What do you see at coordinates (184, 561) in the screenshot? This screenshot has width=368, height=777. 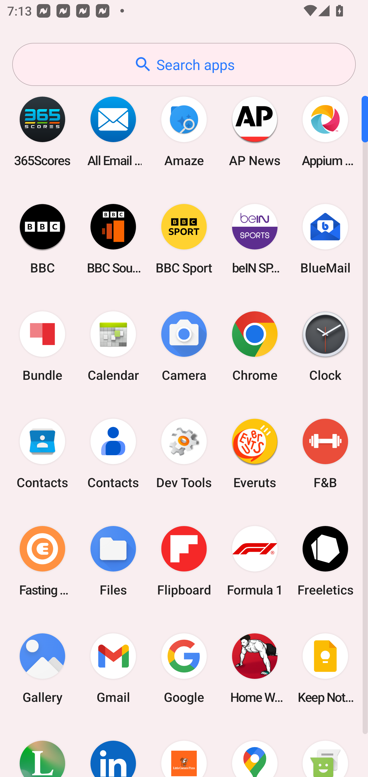 I see `Flipboard` at bounding box center [184, 561].